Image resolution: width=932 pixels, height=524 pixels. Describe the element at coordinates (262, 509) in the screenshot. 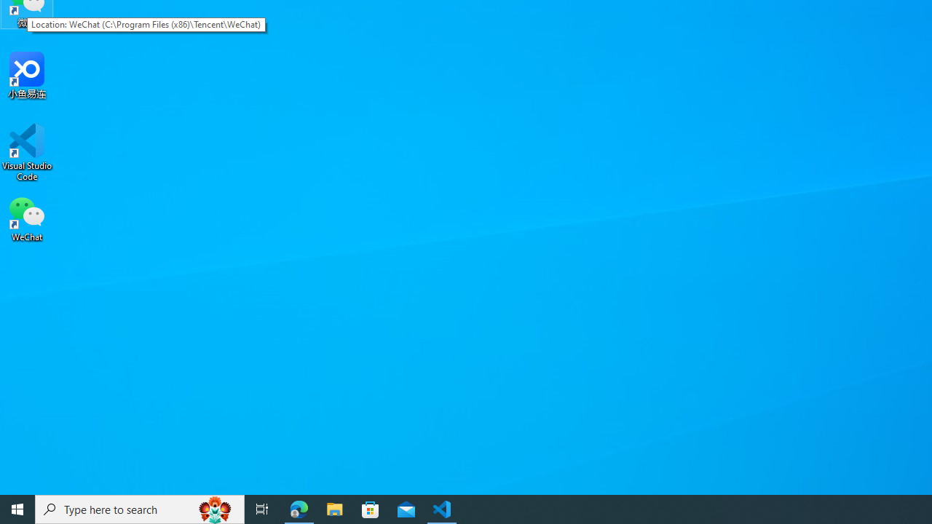

I see `Task View` at that location.